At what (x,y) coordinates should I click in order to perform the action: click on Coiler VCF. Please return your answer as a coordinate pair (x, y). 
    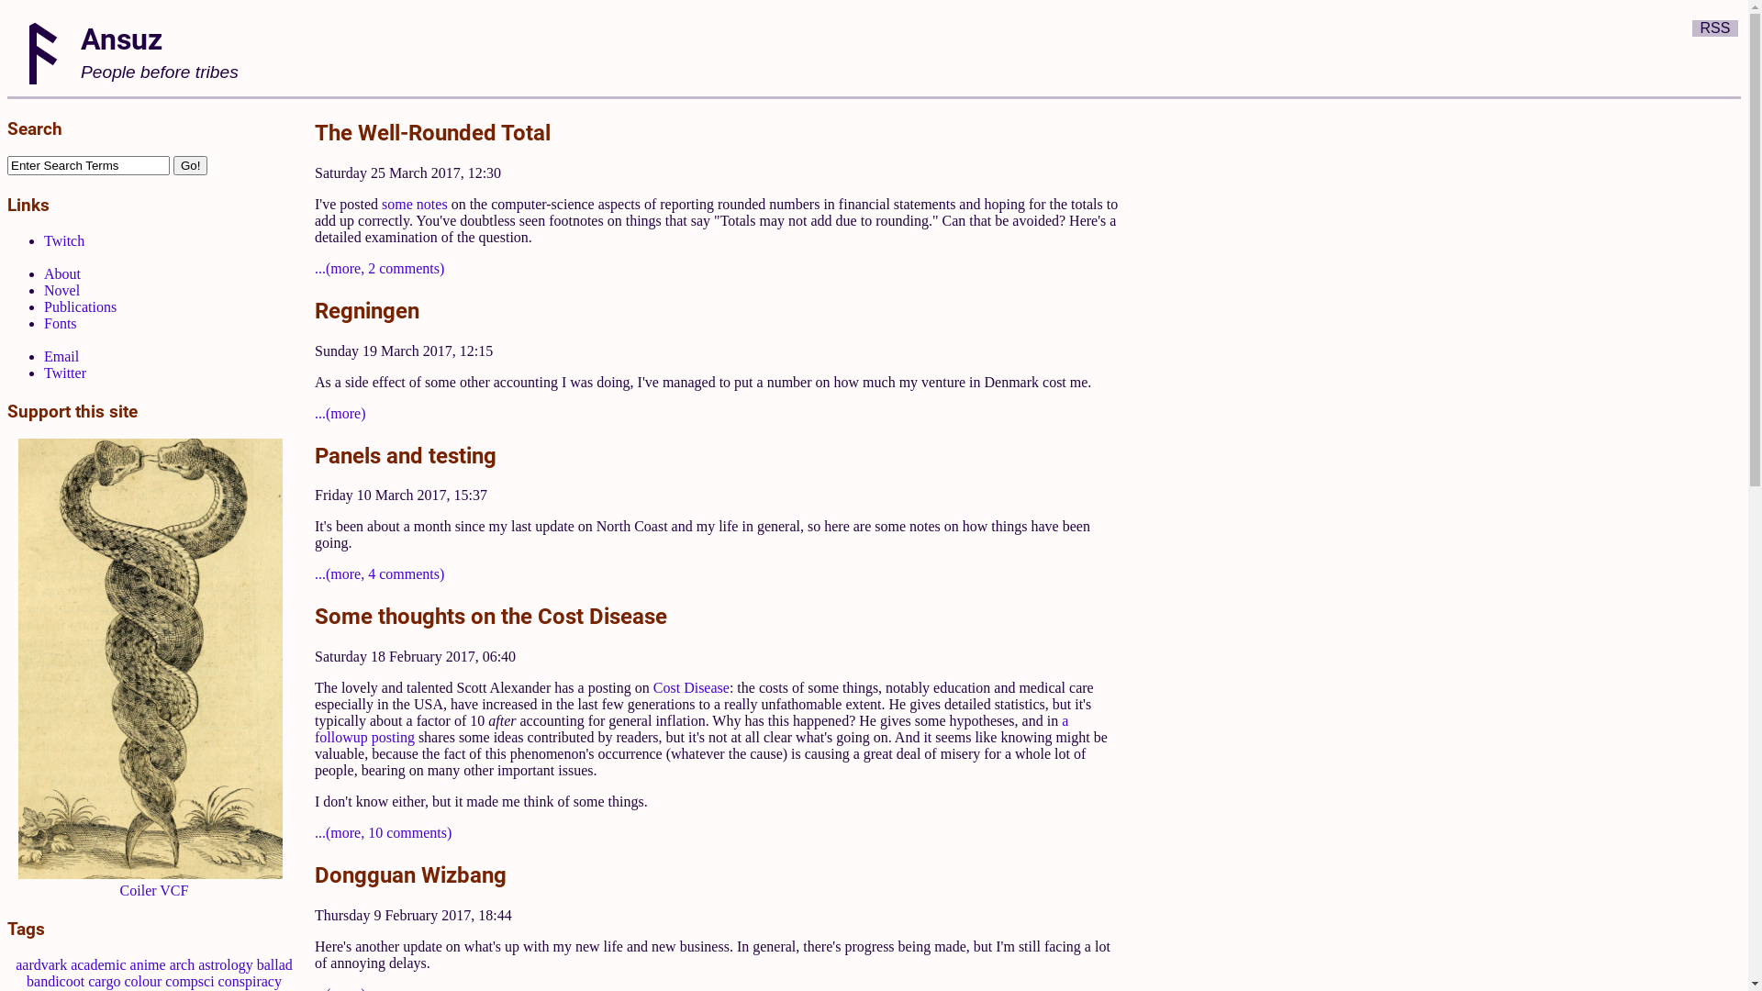
    Looking at the image, I should click on (154, 890).